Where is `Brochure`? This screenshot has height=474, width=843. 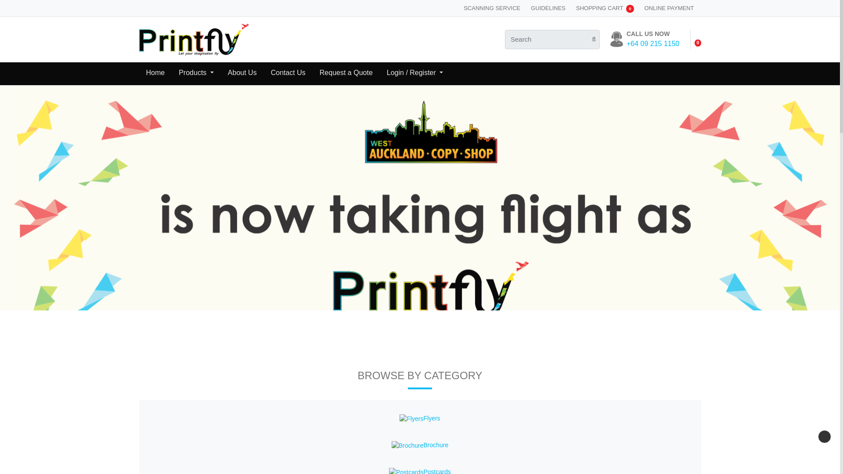 Brochure is located at coordinates (407, 446).